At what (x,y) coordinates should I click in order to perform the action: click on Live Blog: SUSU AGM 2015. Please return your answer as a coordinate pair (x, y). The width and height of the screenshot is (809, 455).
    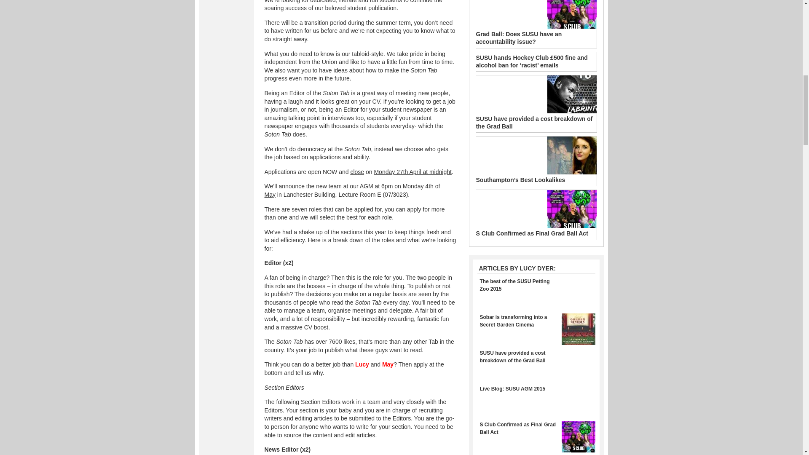
    Looking at the image, I should click on (537, 388).